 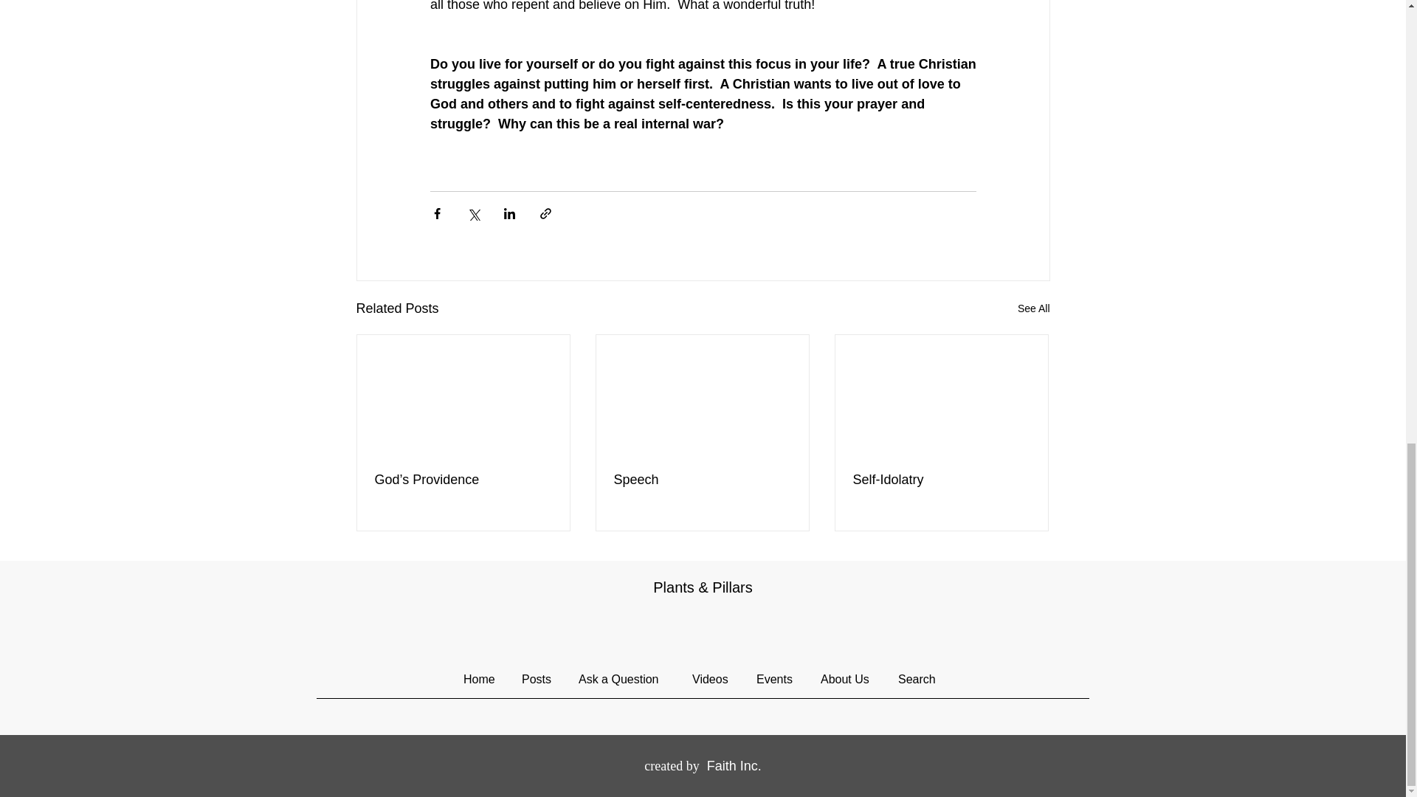 I want to click on See All, so click(x=1033, y=308).